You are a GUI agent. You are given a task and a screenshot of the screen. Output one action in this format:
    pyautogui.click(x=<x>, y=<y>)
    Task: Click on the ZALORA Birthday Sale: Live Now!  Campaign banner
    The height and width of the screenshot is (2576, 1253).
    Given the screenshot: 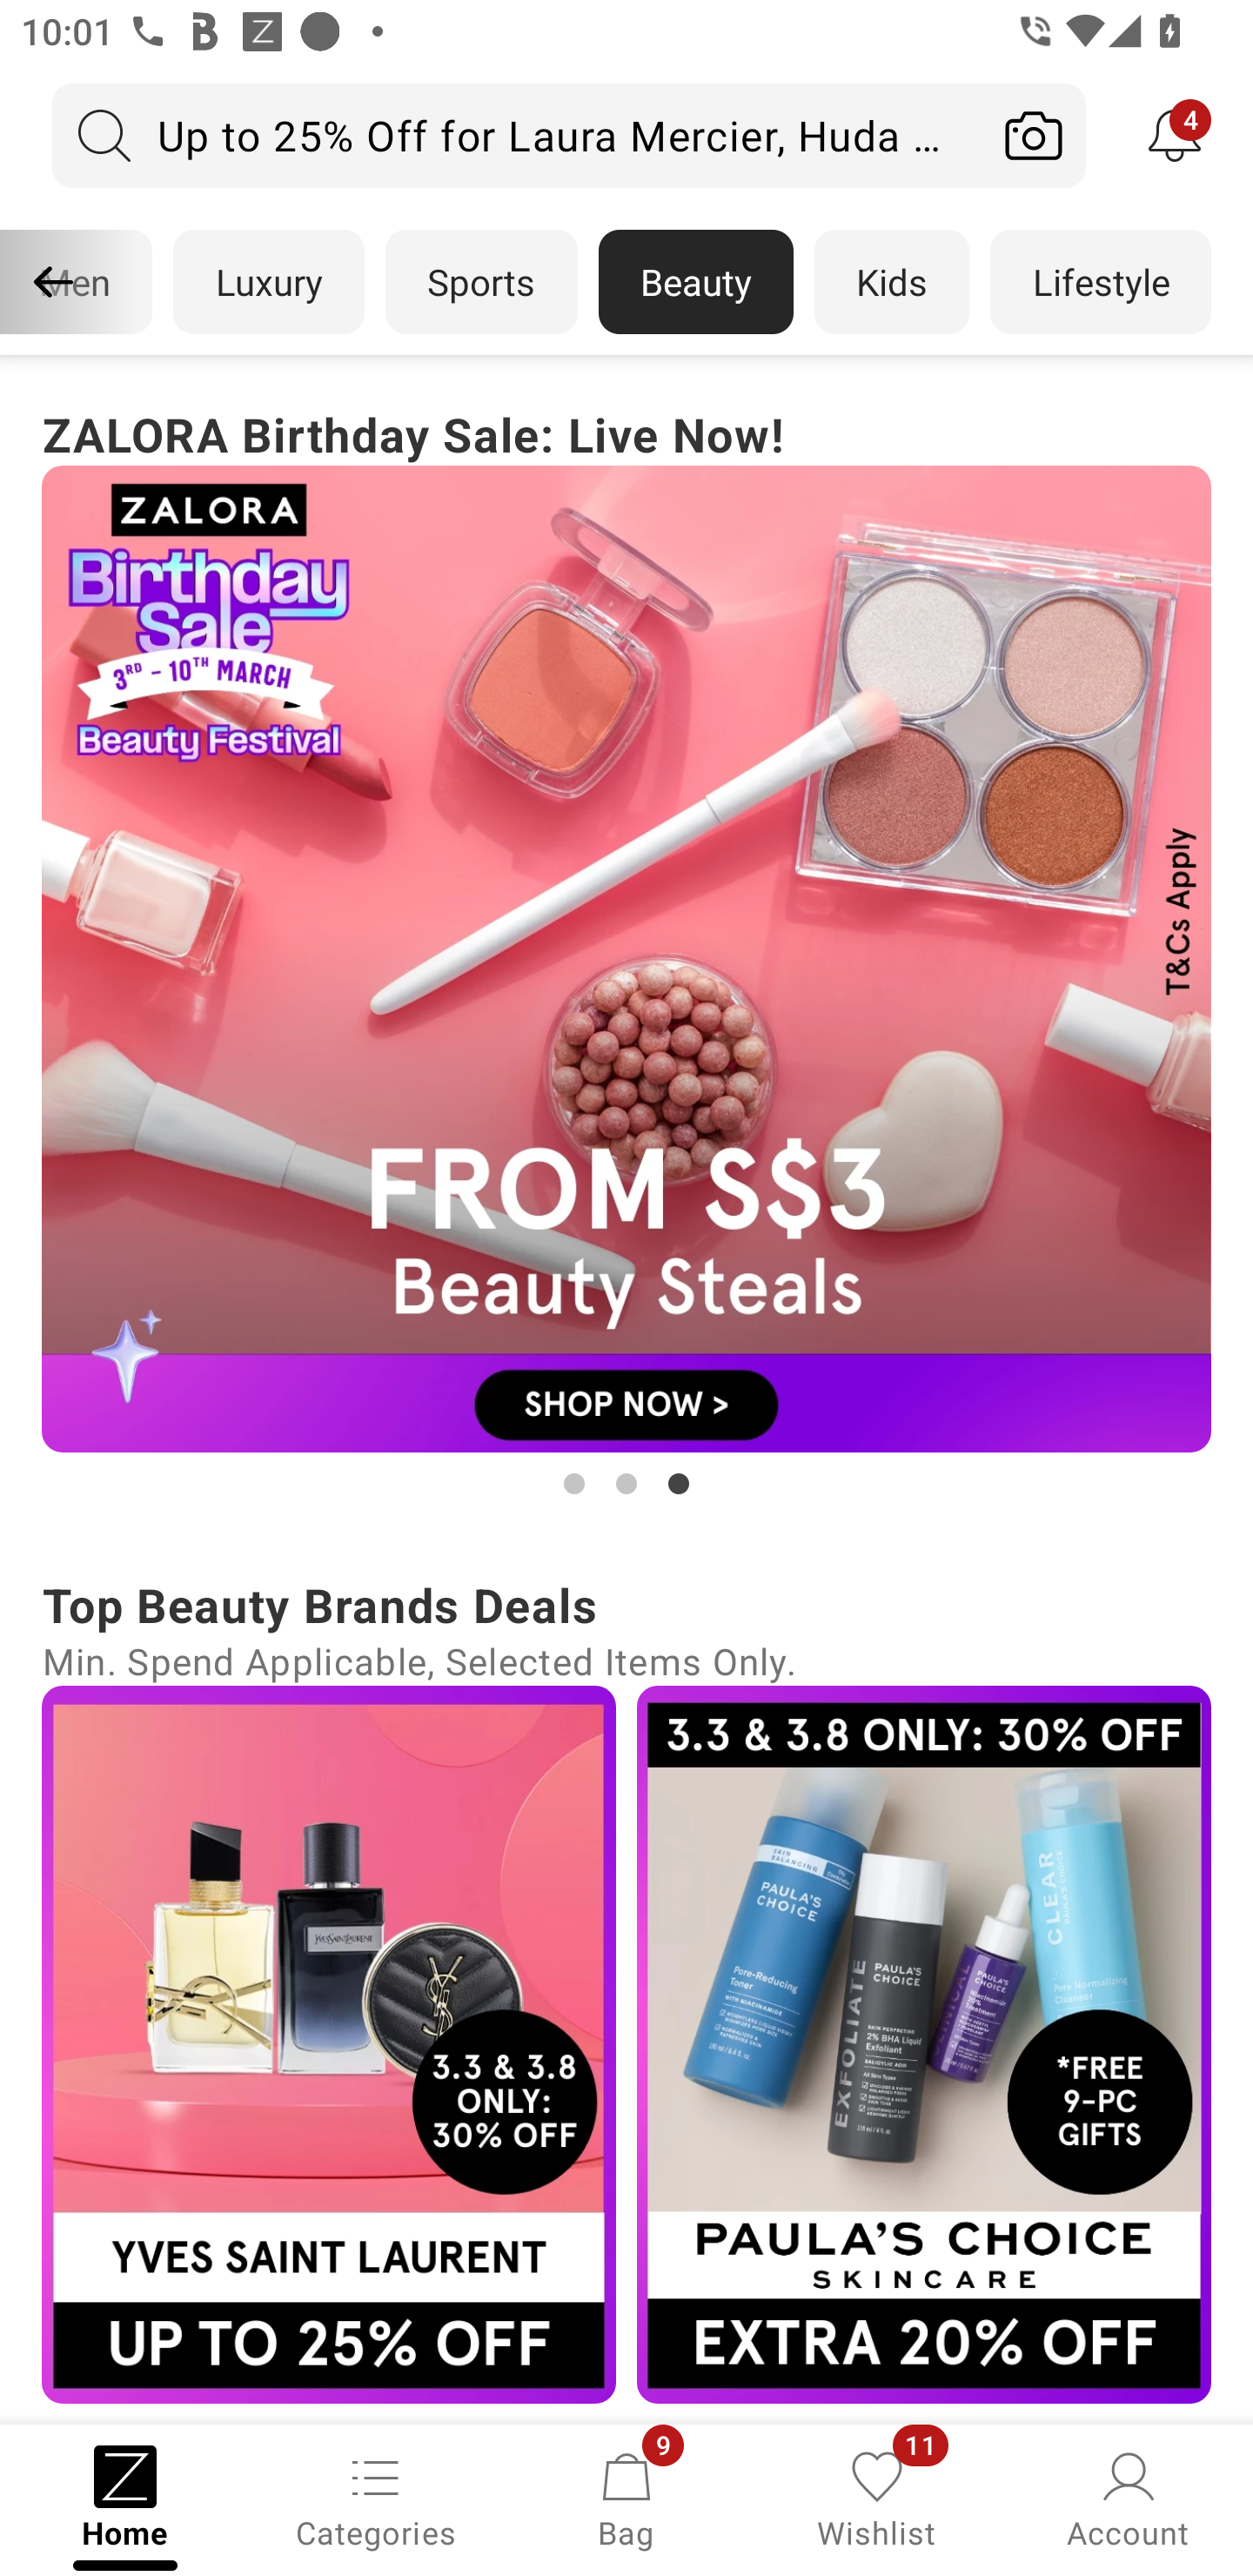 What is the action you would take?
    pyautogui.click(x=626, y=950)
    